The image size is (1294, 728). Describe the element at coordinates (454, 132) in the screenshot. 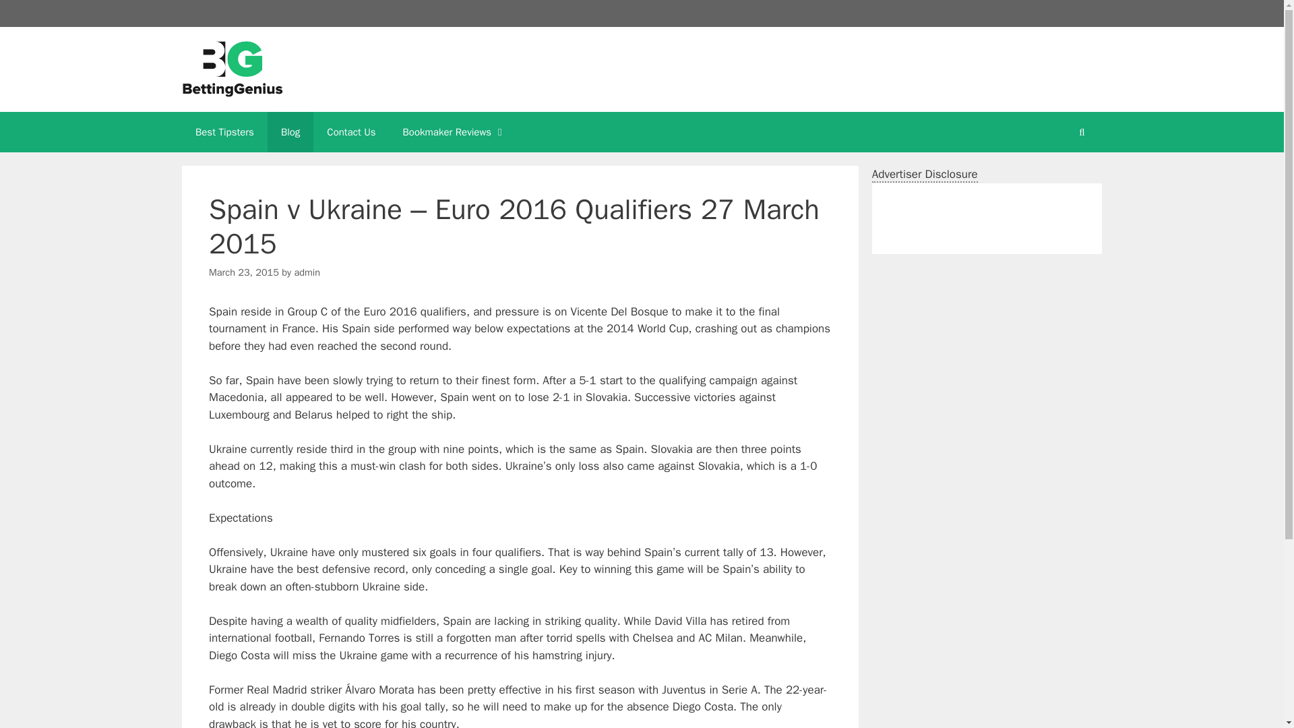

I see `Bookmaker Reviews` at that location.